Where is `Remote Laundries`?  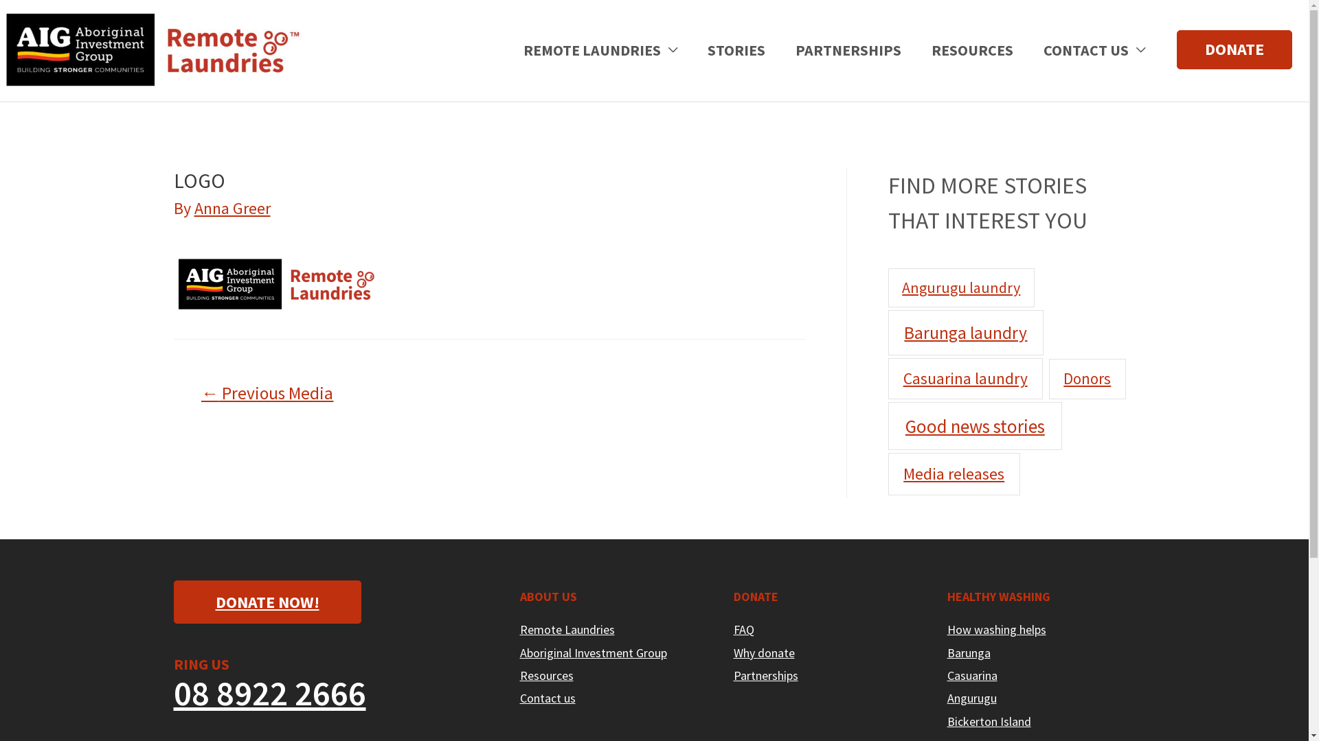 Remote Laundries is located at coordinates (567, 630).